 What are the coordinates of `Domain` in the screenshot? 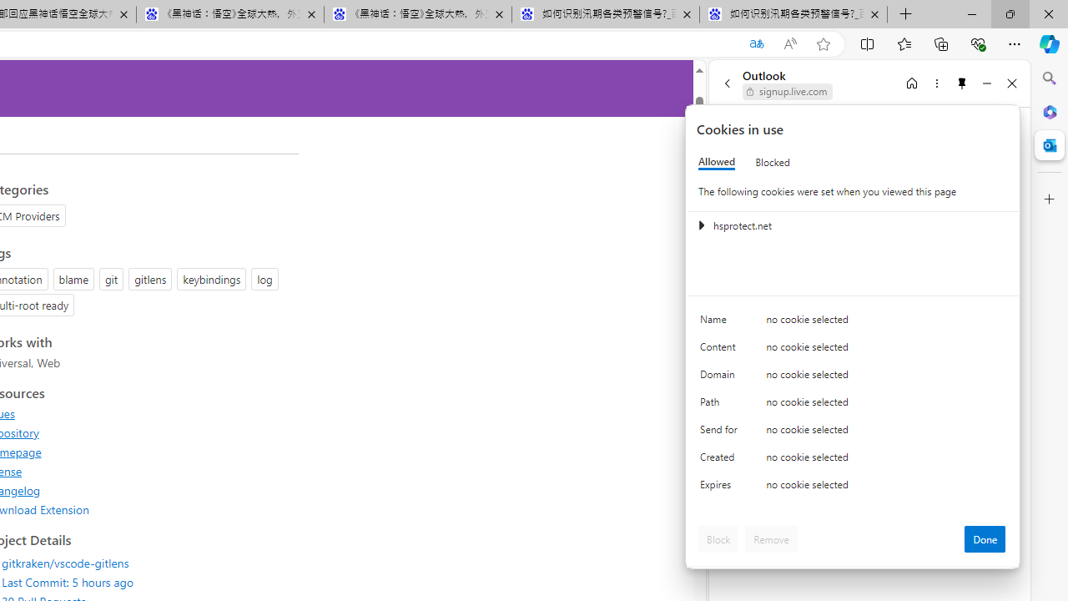 It's located at (721, 377).